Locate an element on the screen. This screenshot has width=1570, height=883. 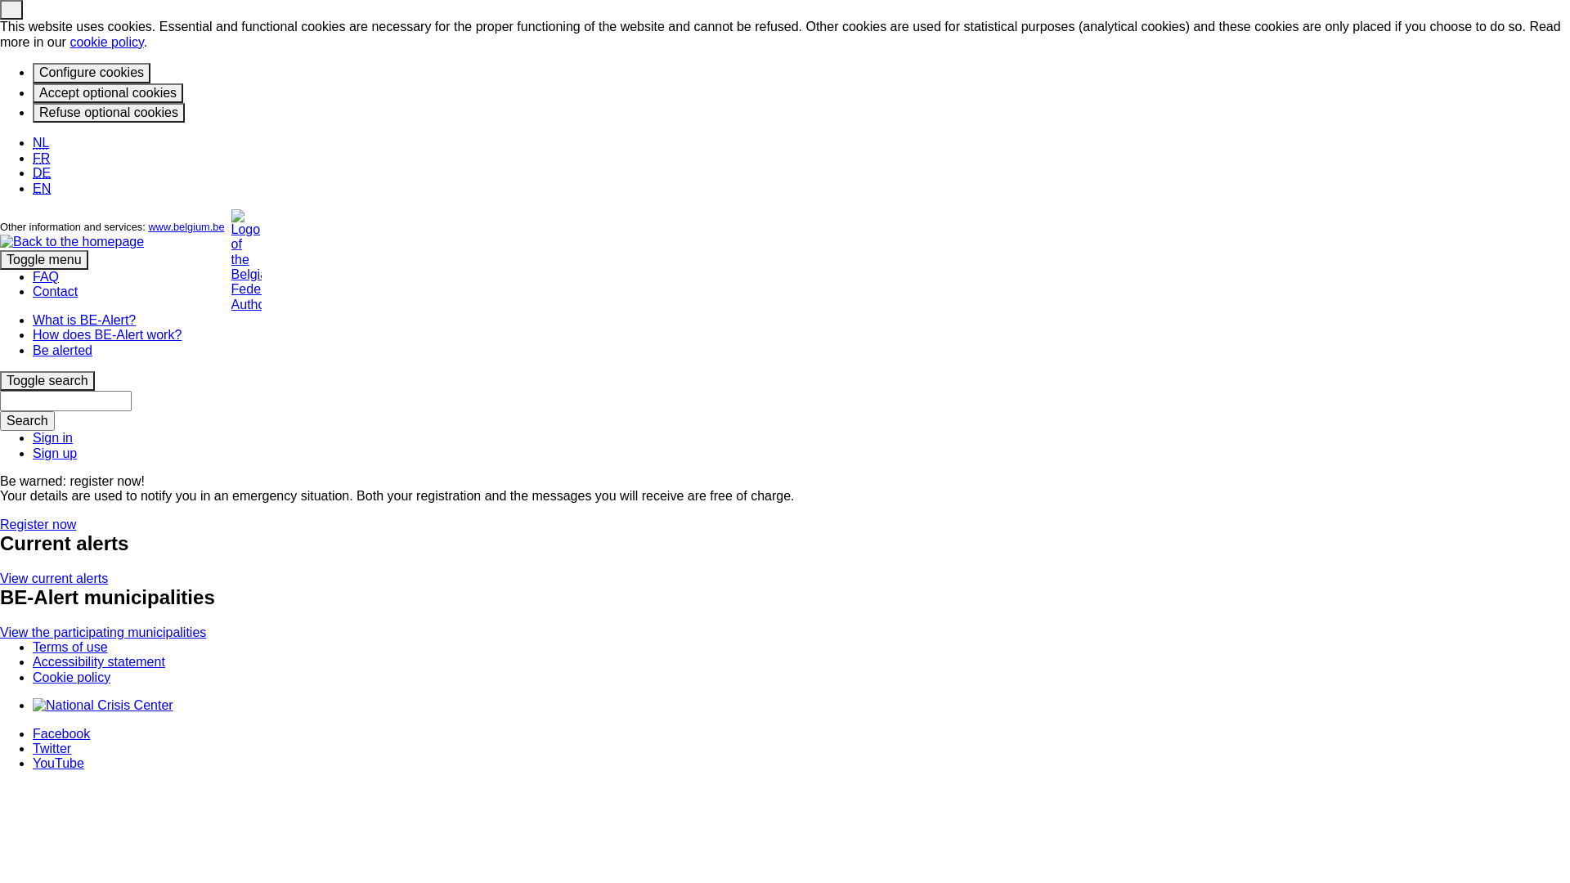
YouTube is located at coordinates (59, 764).